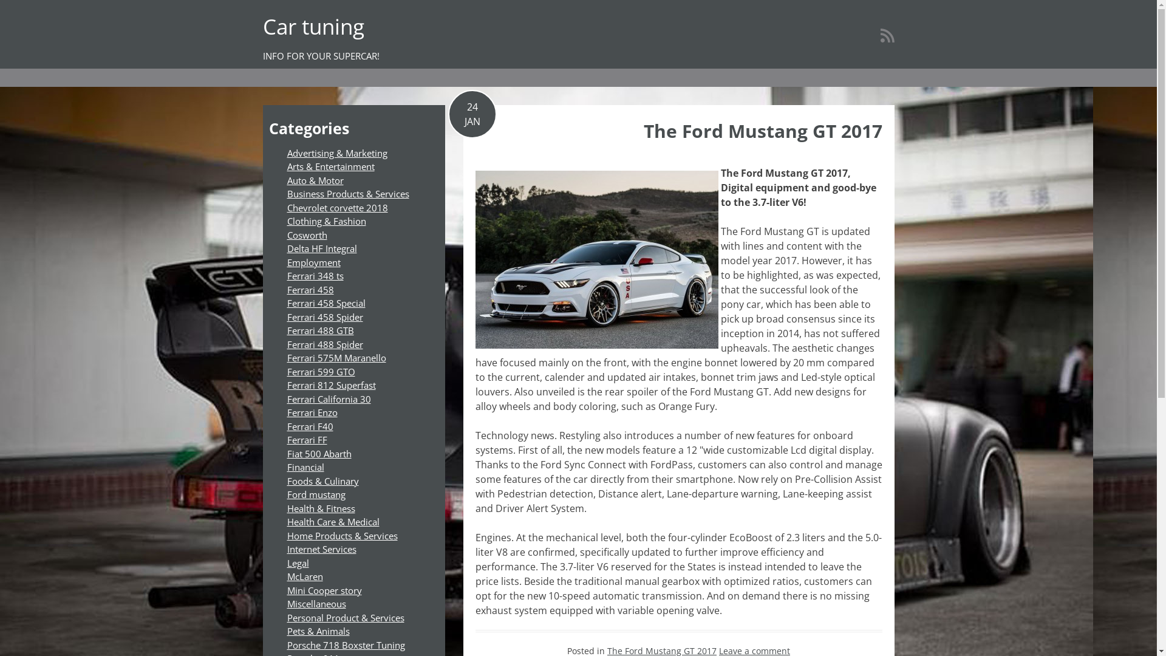  I want to click on Ferrari 458 Special, so click(326, 302).